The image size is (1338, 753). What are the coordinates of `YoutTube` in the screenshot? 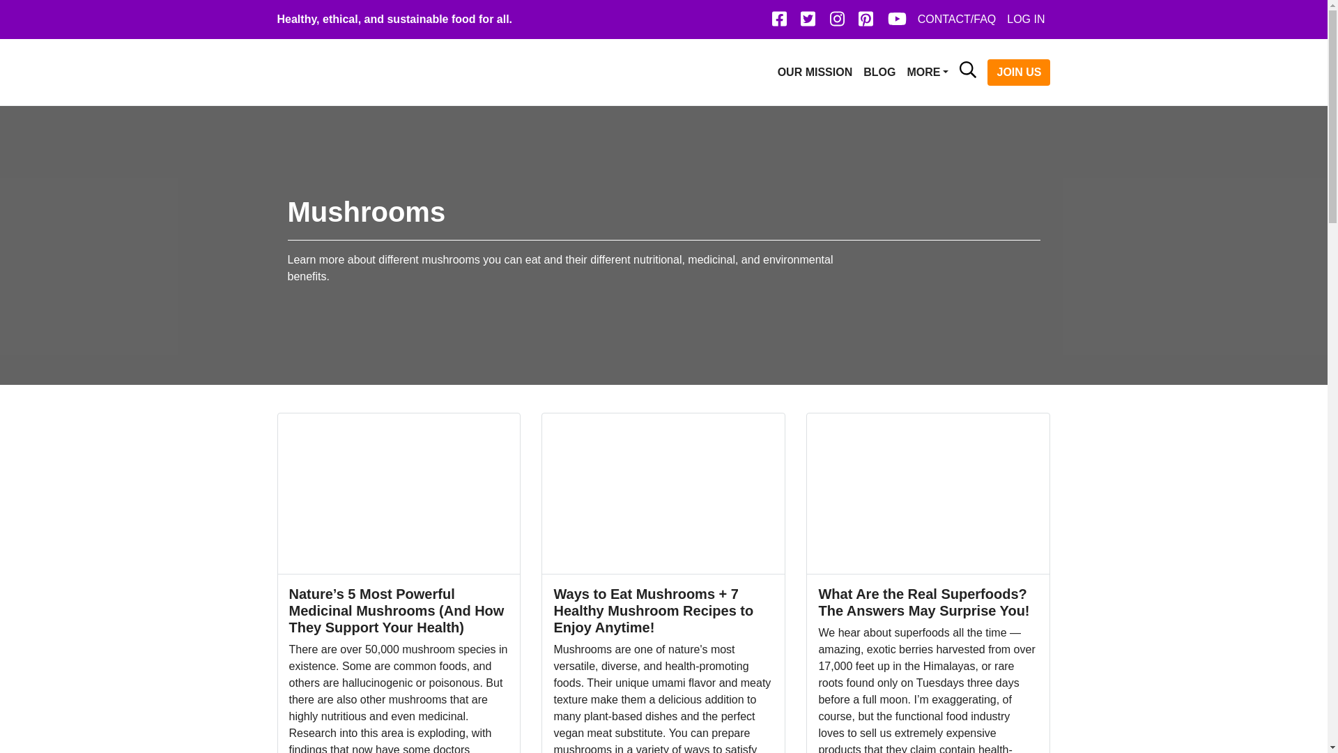 It's located at (897, 22).